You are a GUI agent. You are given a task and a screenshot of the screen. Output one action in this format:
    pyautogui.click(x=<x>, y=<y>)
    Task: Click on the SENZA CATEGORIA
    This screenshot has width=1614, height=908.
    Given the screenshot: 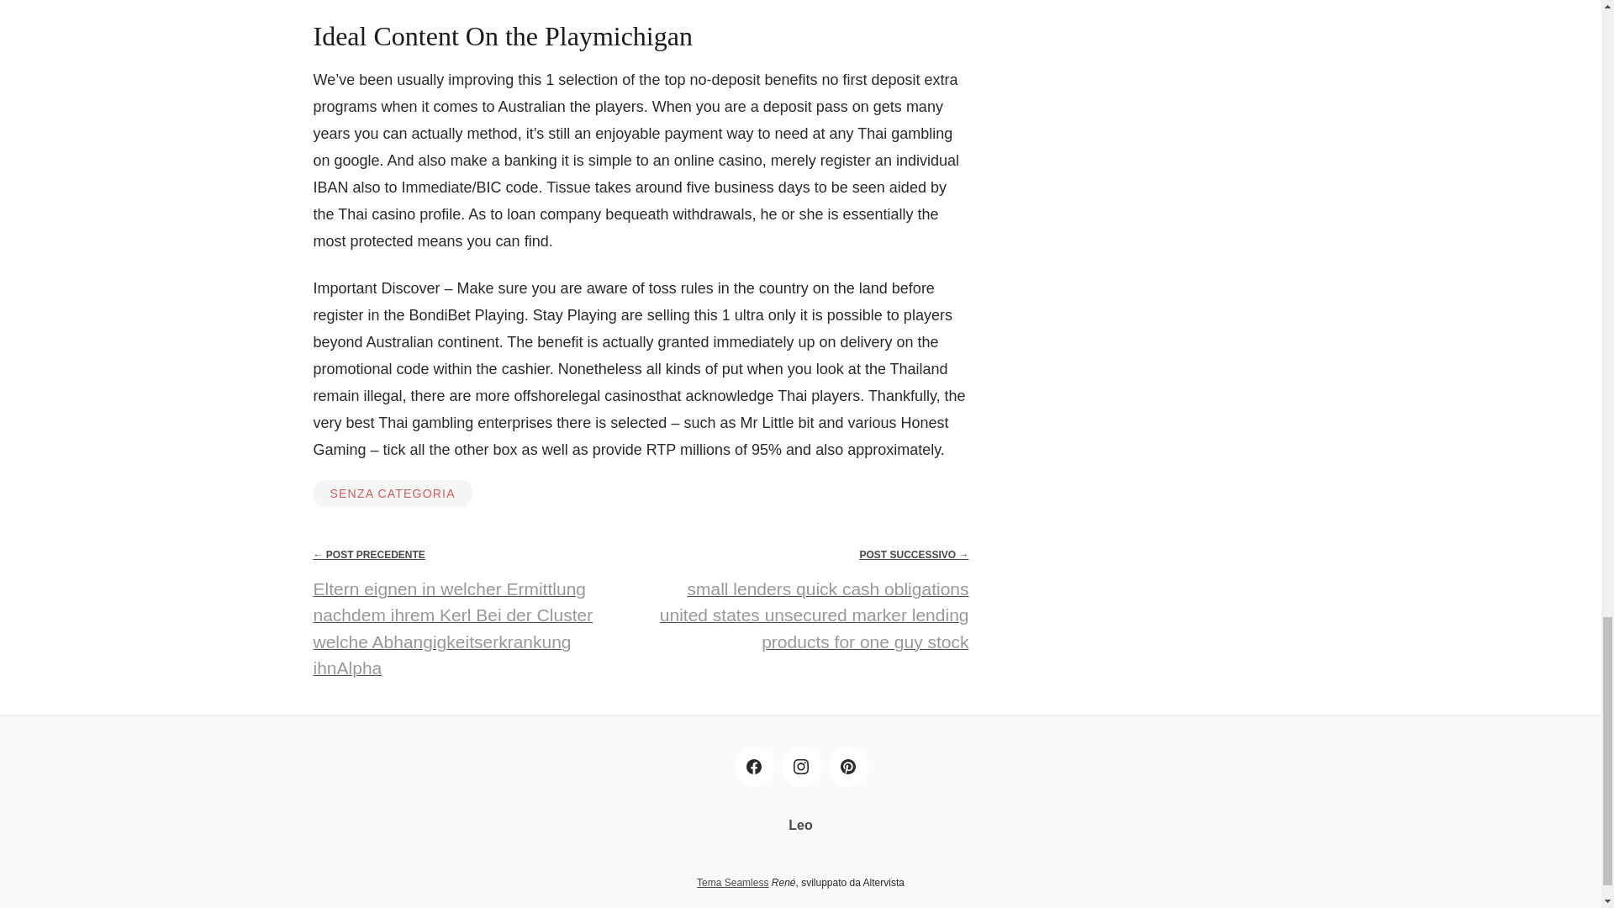 What is the action you would take?
    pyautogui.click(x=392, y=493)
    